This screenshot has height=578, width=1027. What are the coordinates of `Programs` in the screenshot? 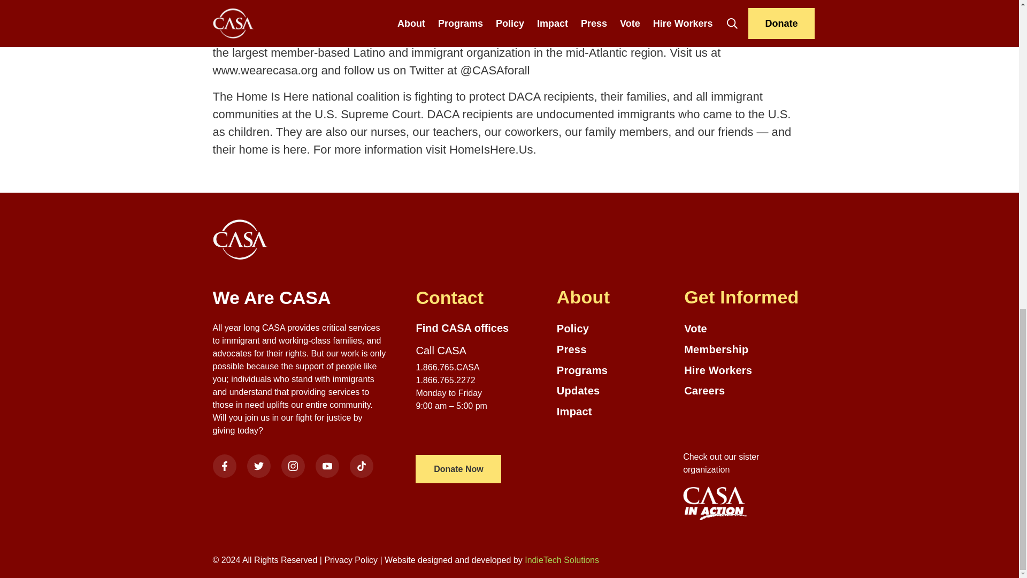 It's located at (615, 370).